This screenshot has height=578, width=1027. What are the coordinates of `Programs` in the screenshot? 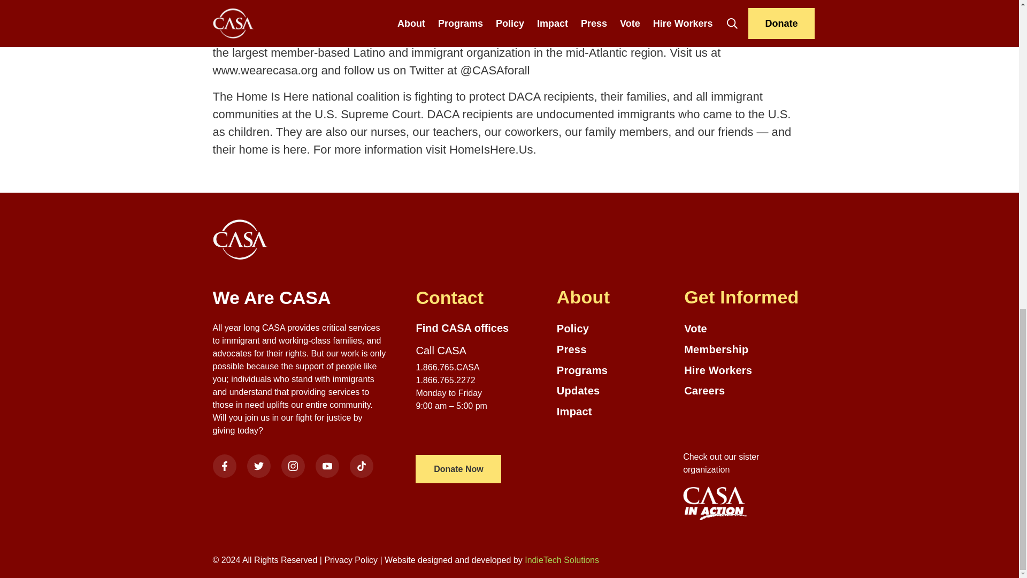 It's located at (615, 370).